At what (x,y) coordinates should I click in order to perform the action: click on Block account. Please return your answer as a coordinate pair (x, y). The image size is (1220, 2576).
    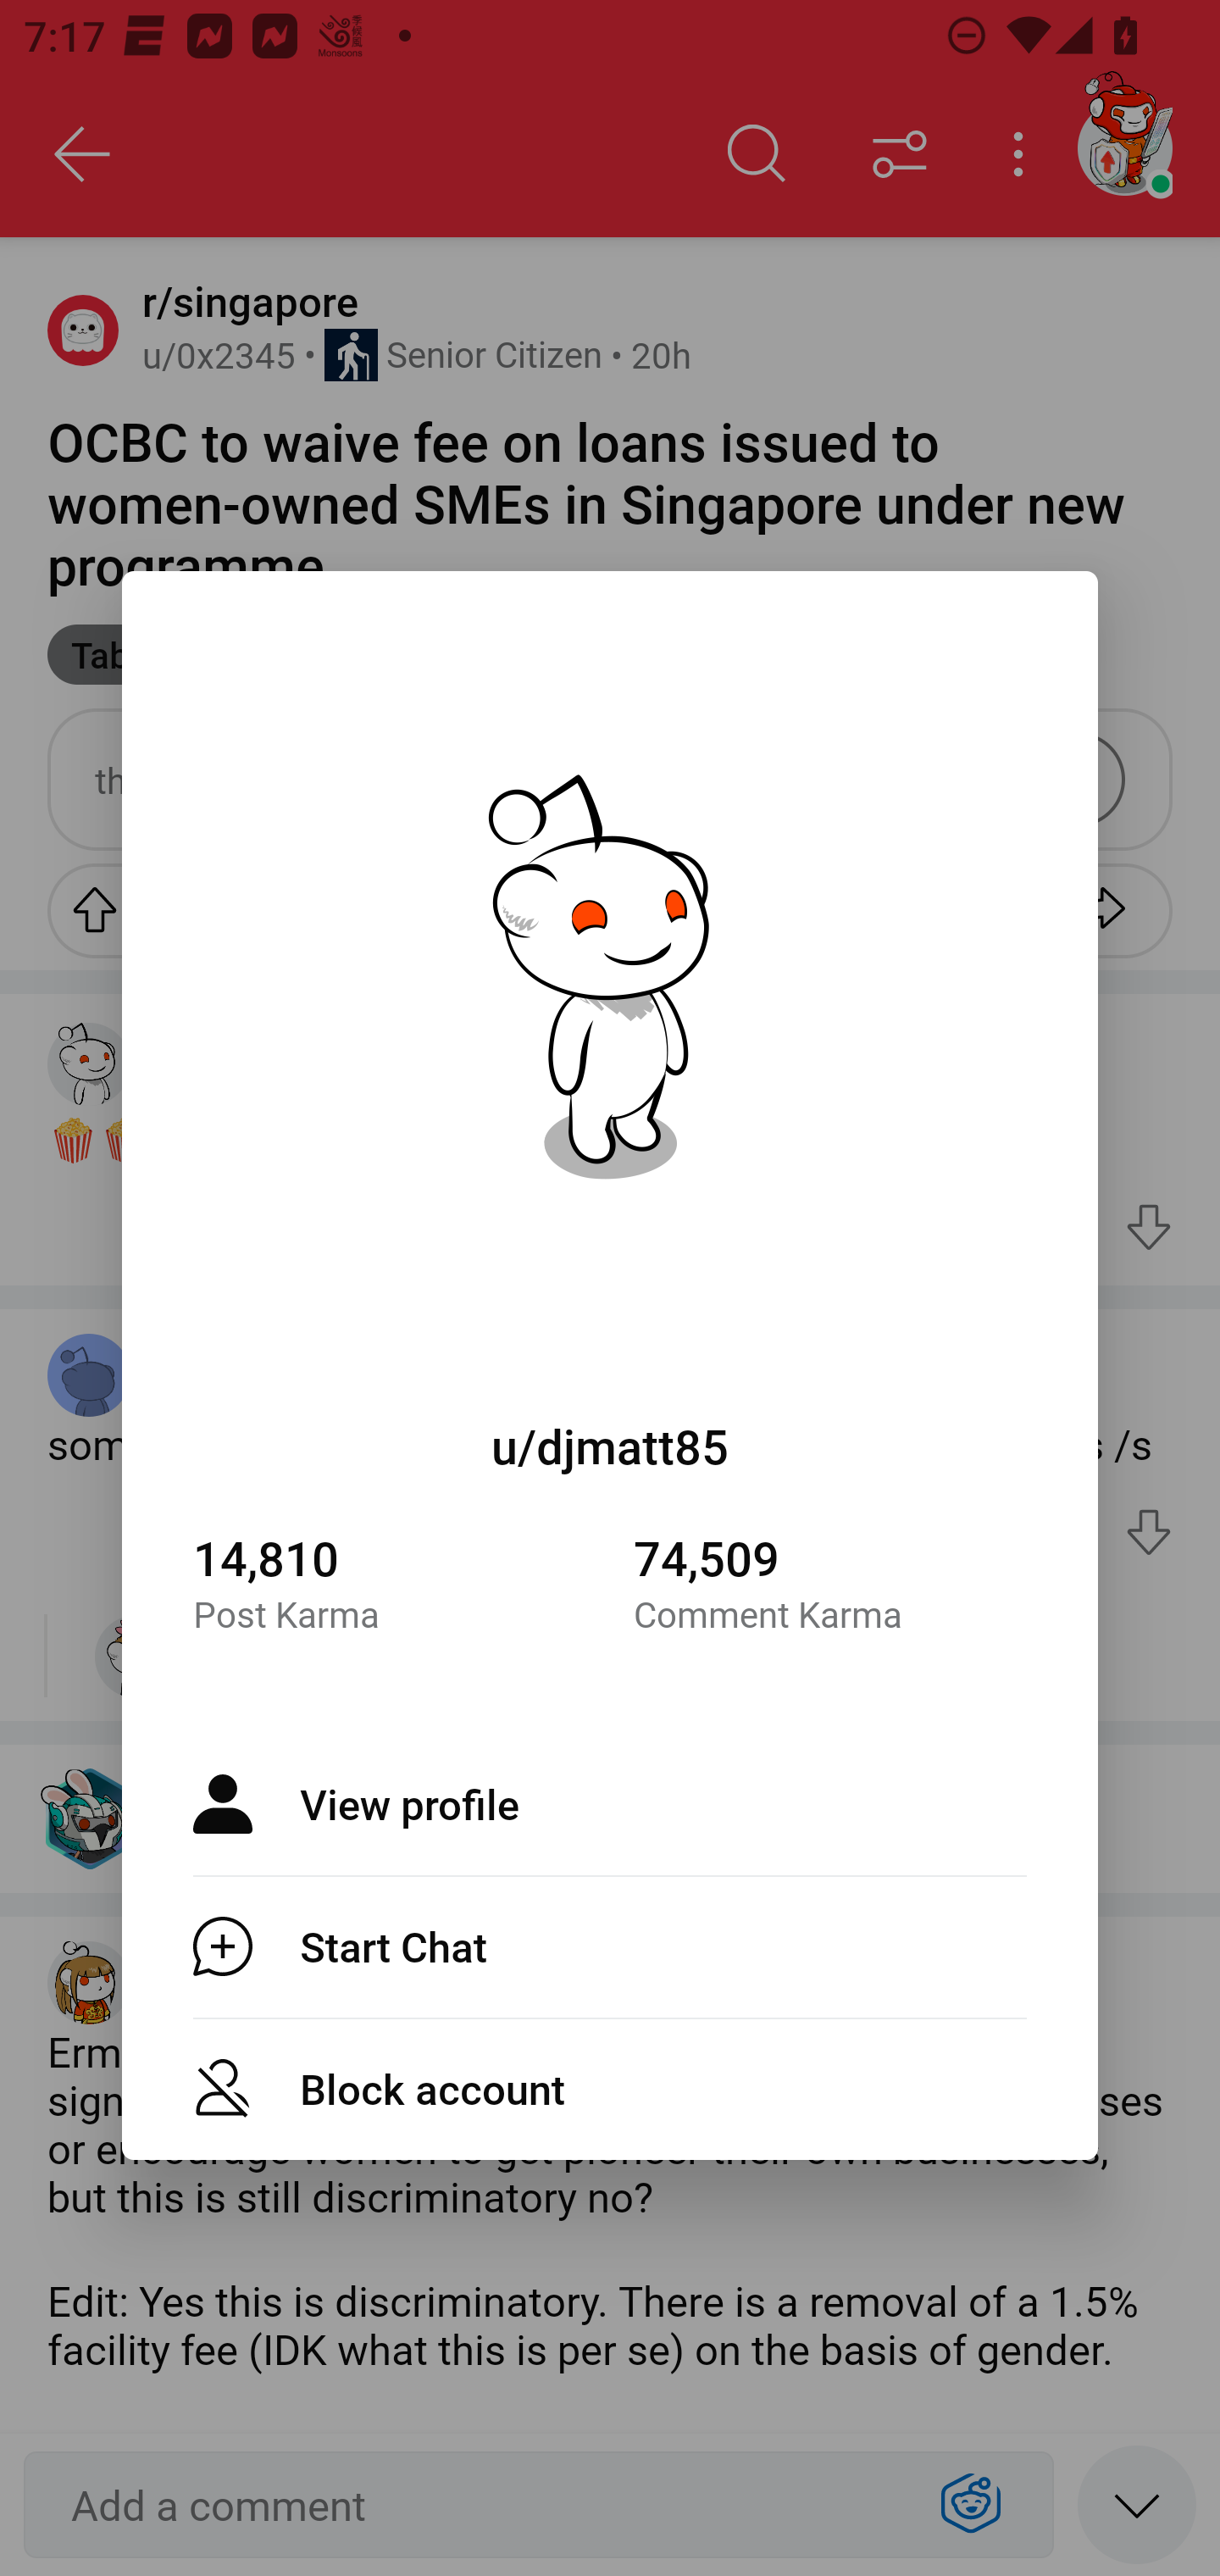
    Looking at the image, I should click on (610, 2088).